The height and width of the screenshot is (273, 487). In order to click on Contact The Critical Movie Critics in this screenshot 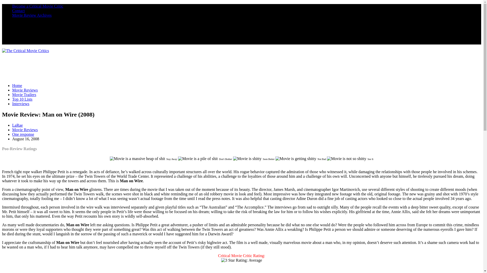, I will do `click(18, 11)`.